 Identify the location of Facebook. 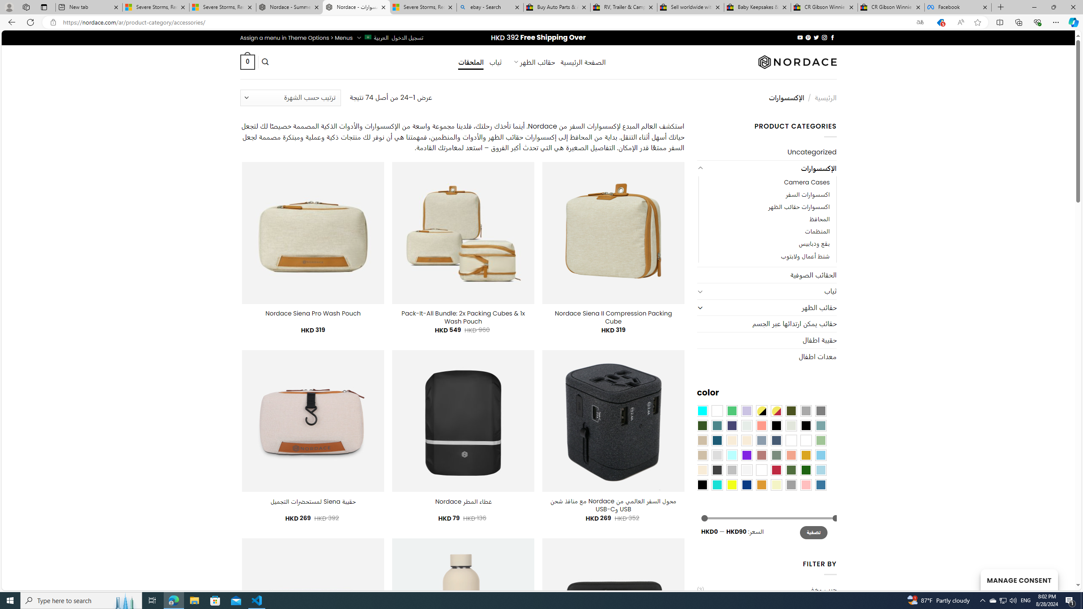
(958, 7).